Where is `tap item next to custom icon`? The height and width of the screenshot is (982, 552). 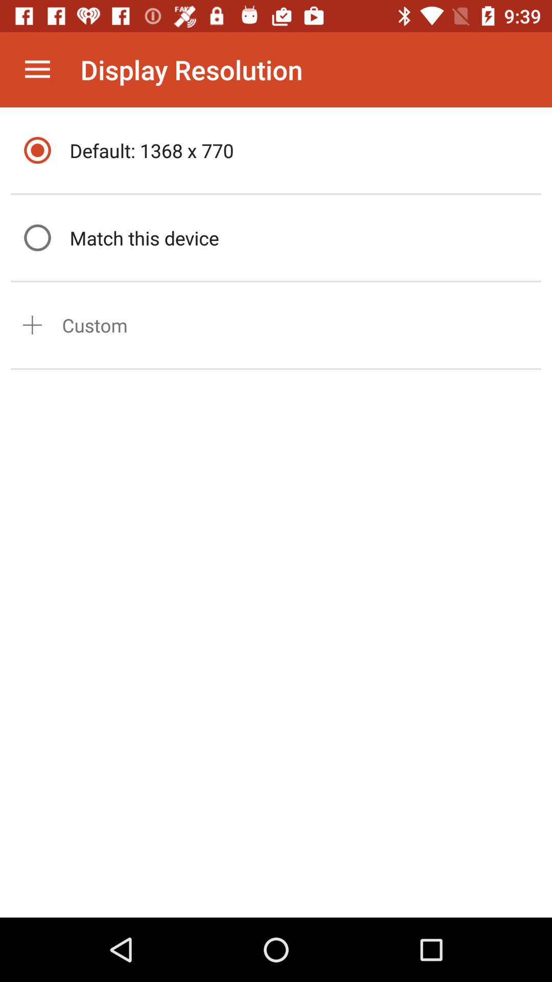 tap item next to custom icon is located at coordinates (32, 325).